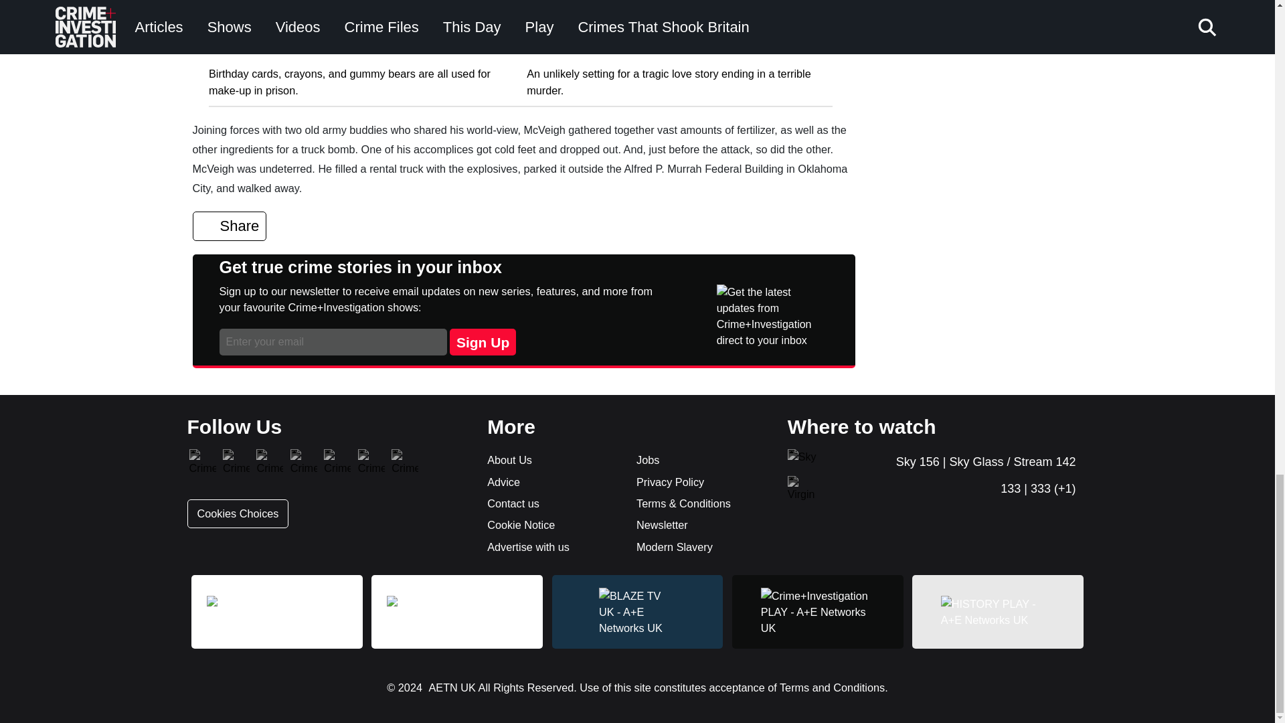 This screenshot has height=723, width=1285. Describe the element at coordinates (608, 50) in the screenshot. I see `THE BEAUTY SALON MURDER` at that location.